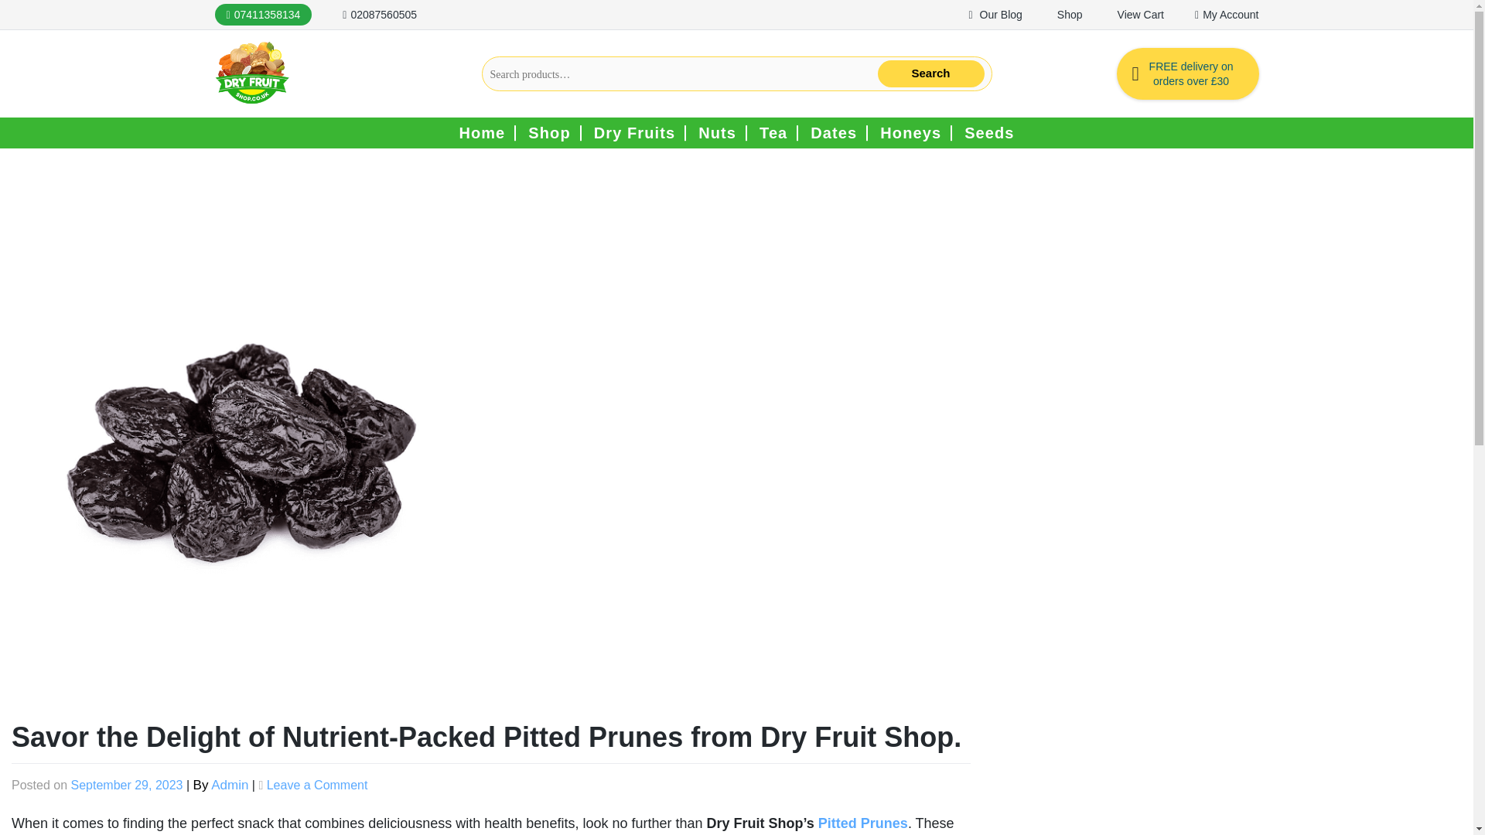 The image size is (1485, 835). What do you see at coordinates (380, 14) in the screenshot?
I see `02087560505` at bounding box center [380, 14].